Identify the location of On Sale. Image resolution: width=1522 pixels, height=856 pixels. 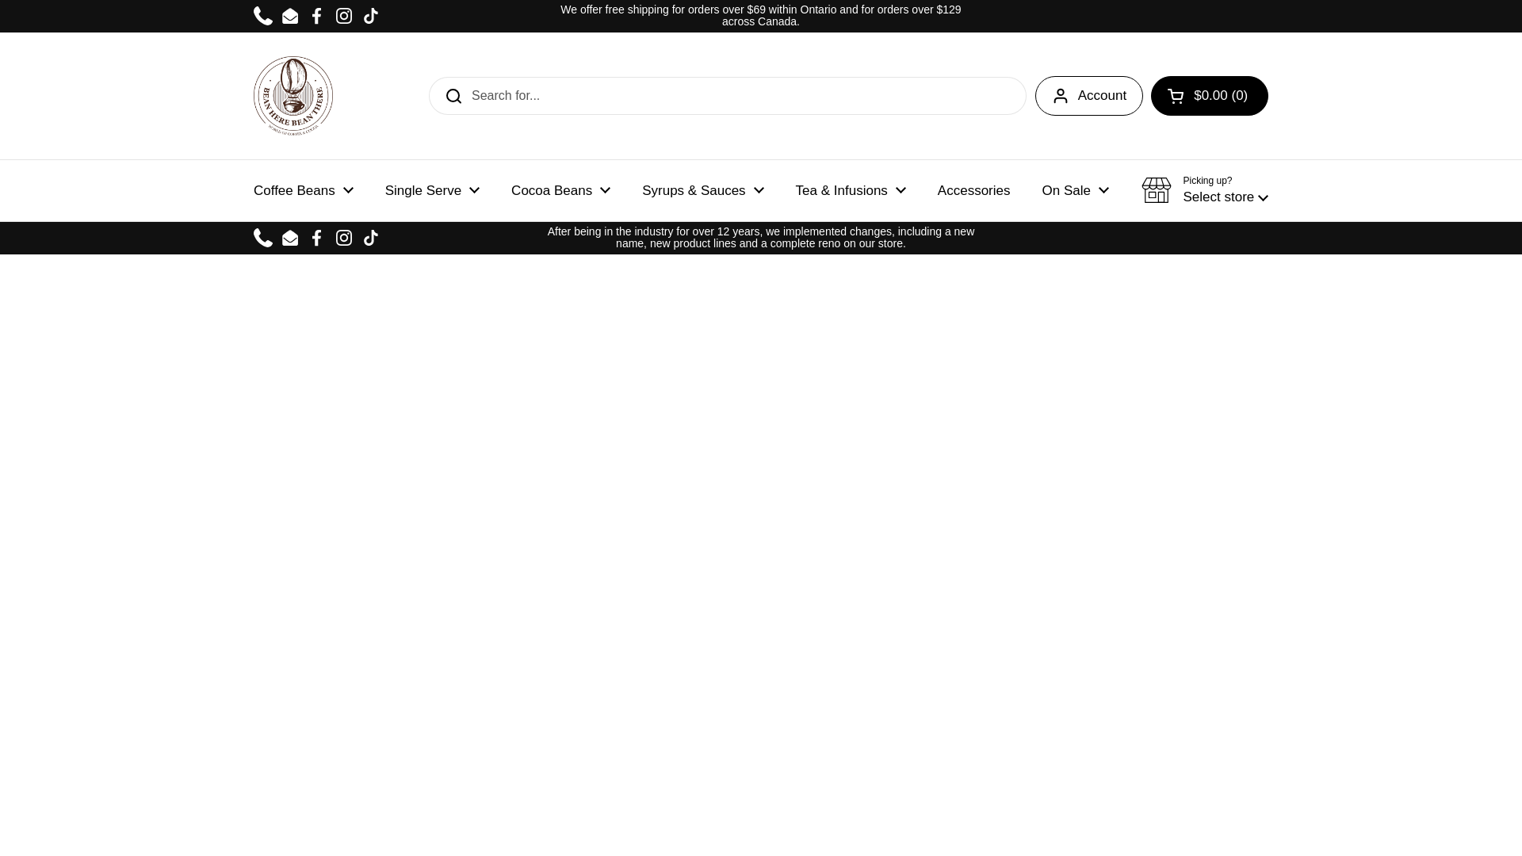
(1075, 190).